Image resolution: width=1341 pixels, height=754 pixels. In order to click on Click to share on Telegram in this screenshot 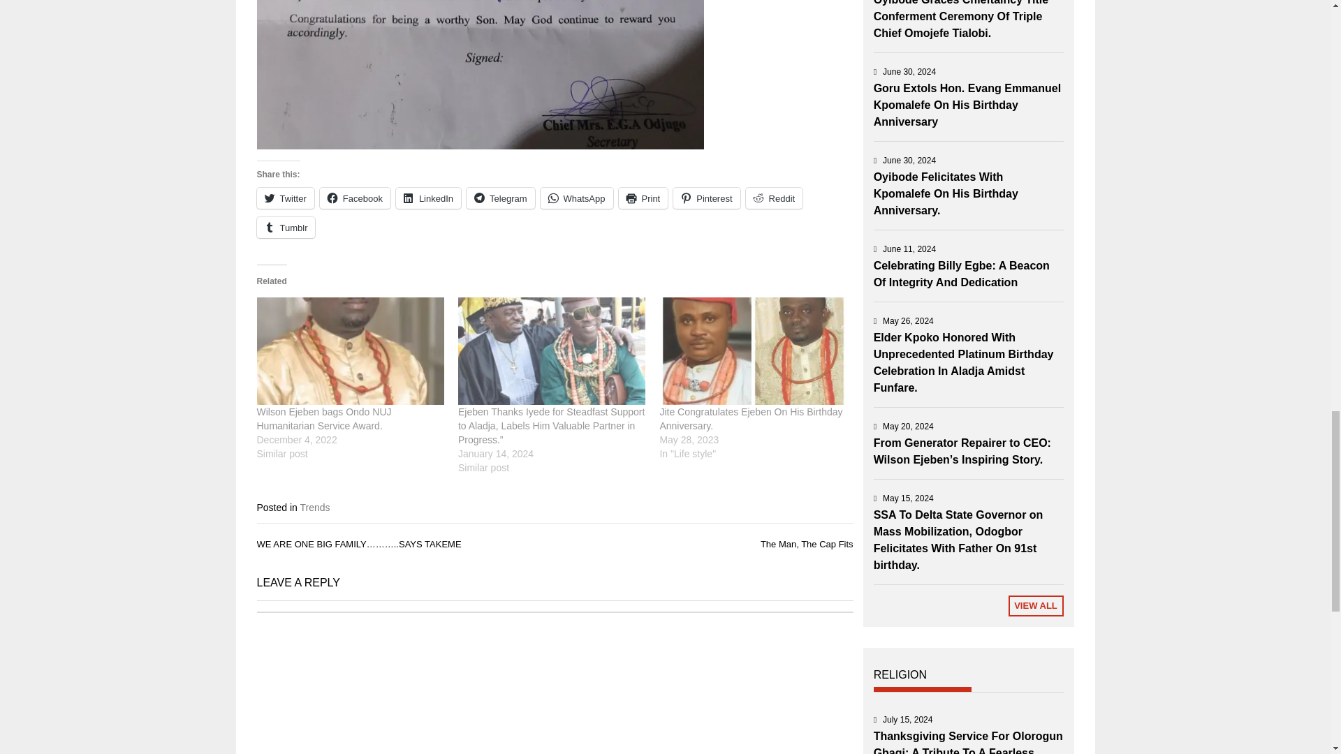, I will do `click(500, 198)`.